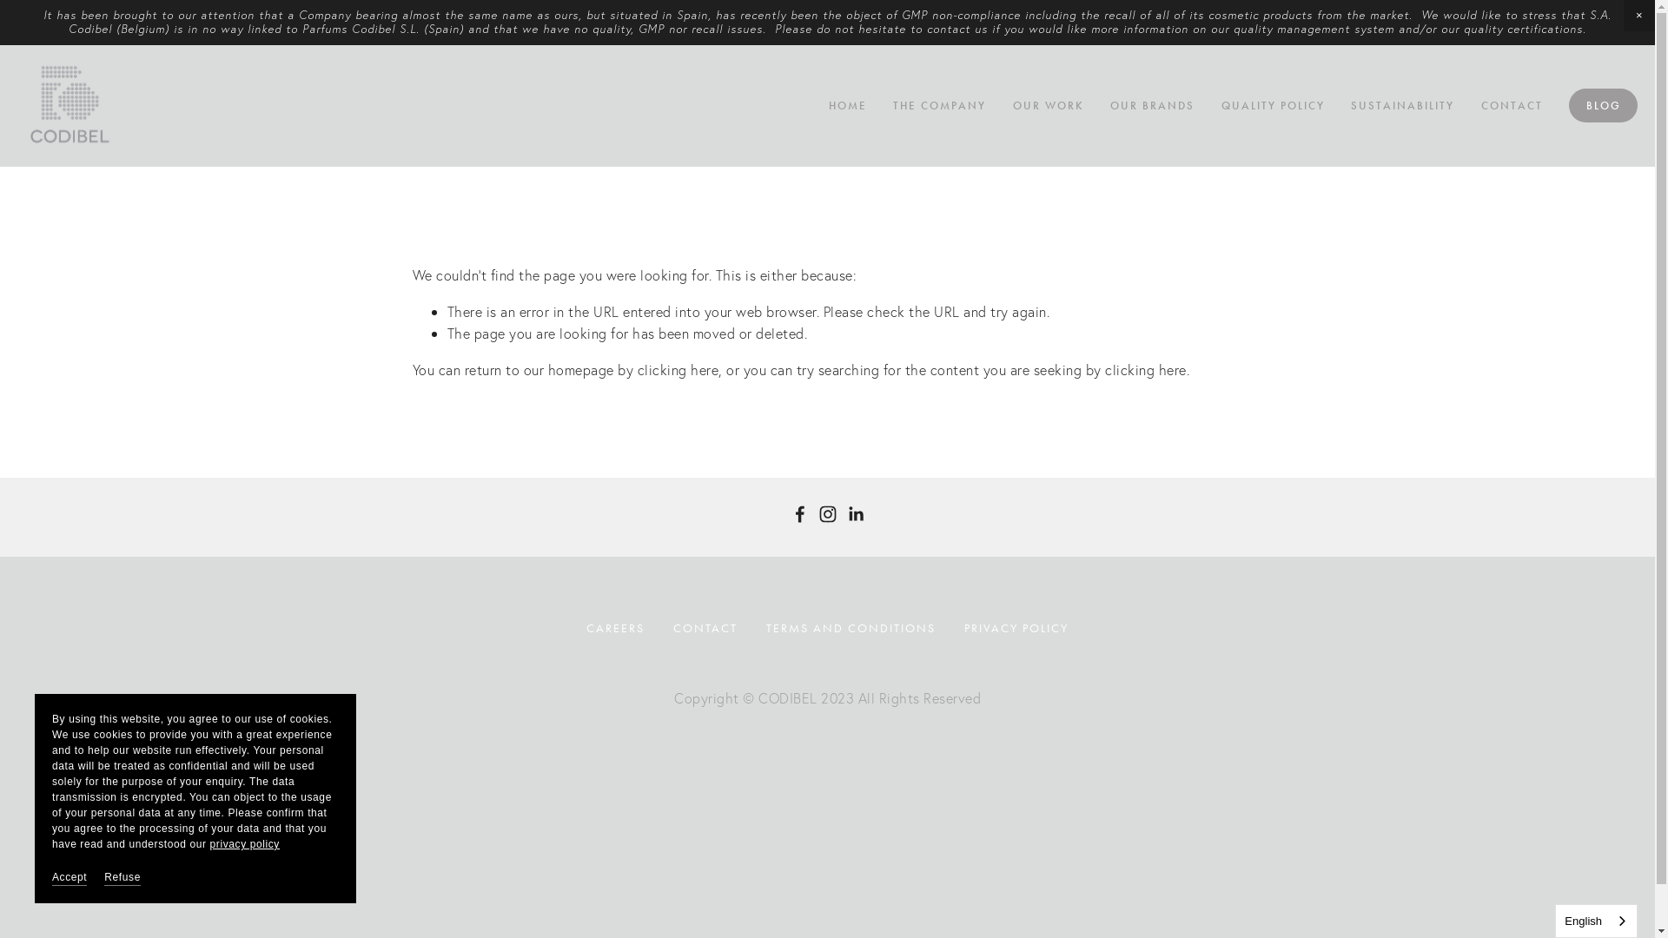 The width and height of the screenshot is (1668, 938). I want to click on Refuse, so click(122, 877).